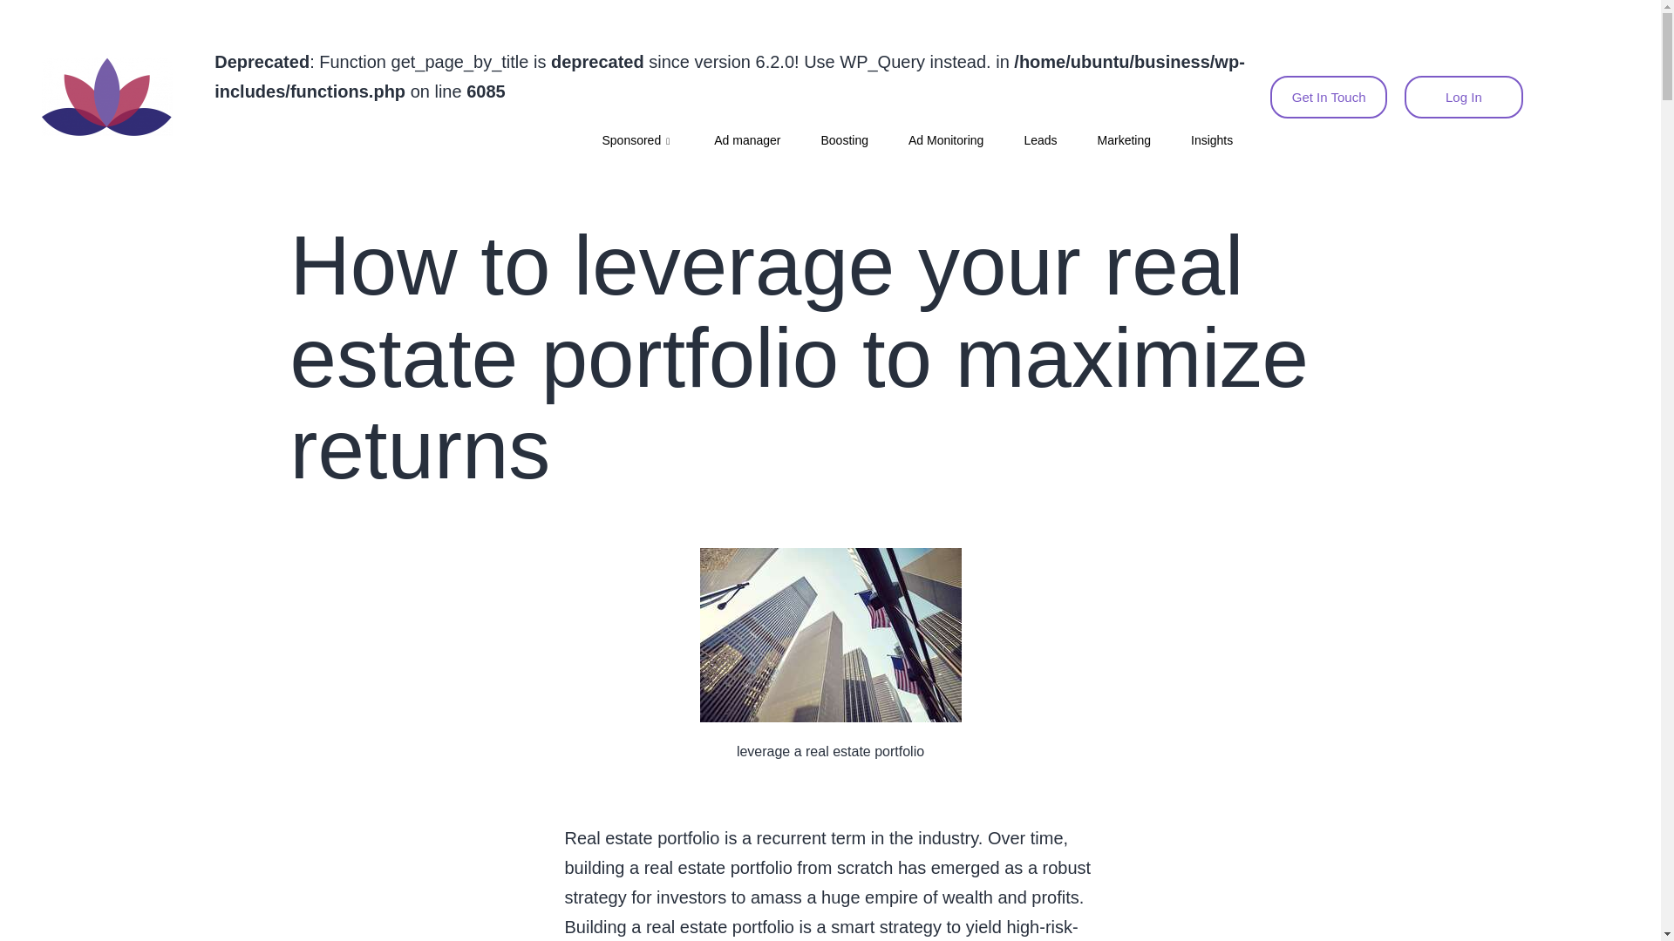 The image size is (1674, 941). What do you see at coordinates (1463, 96) in the screenshot?
I see `Log In` at bounding box center [1463, 96].